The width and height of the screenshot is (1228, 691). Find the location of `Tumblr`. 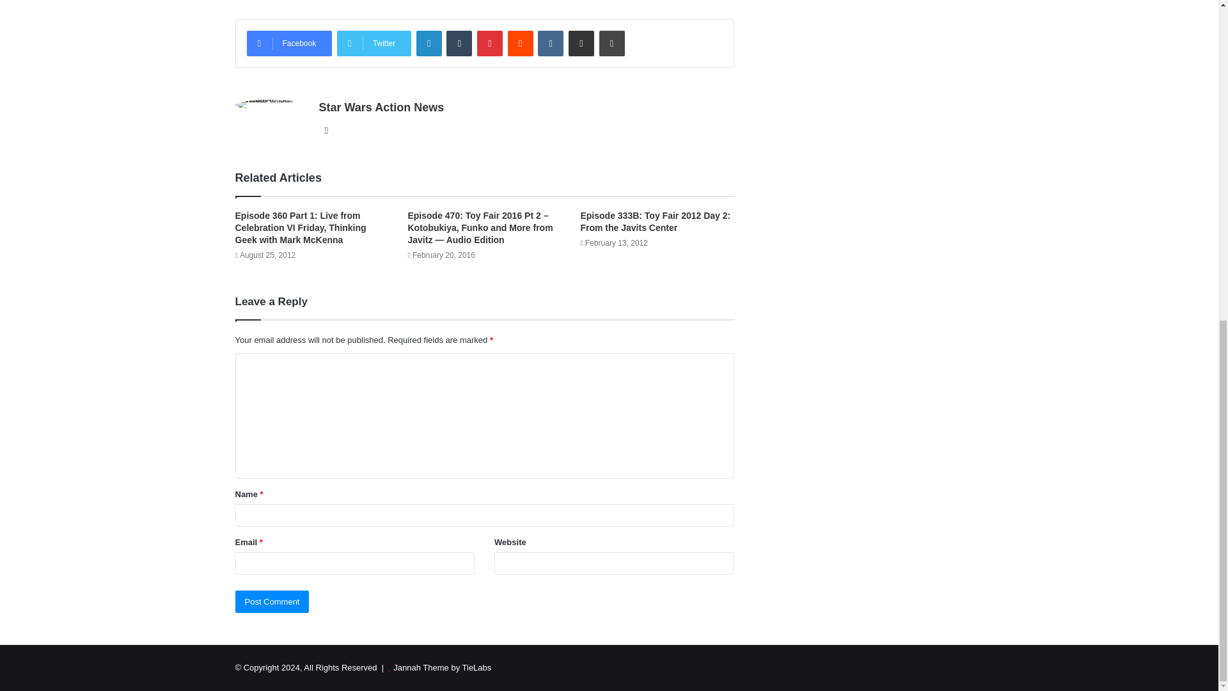

Tumblr is located at coordinates (459, 43).